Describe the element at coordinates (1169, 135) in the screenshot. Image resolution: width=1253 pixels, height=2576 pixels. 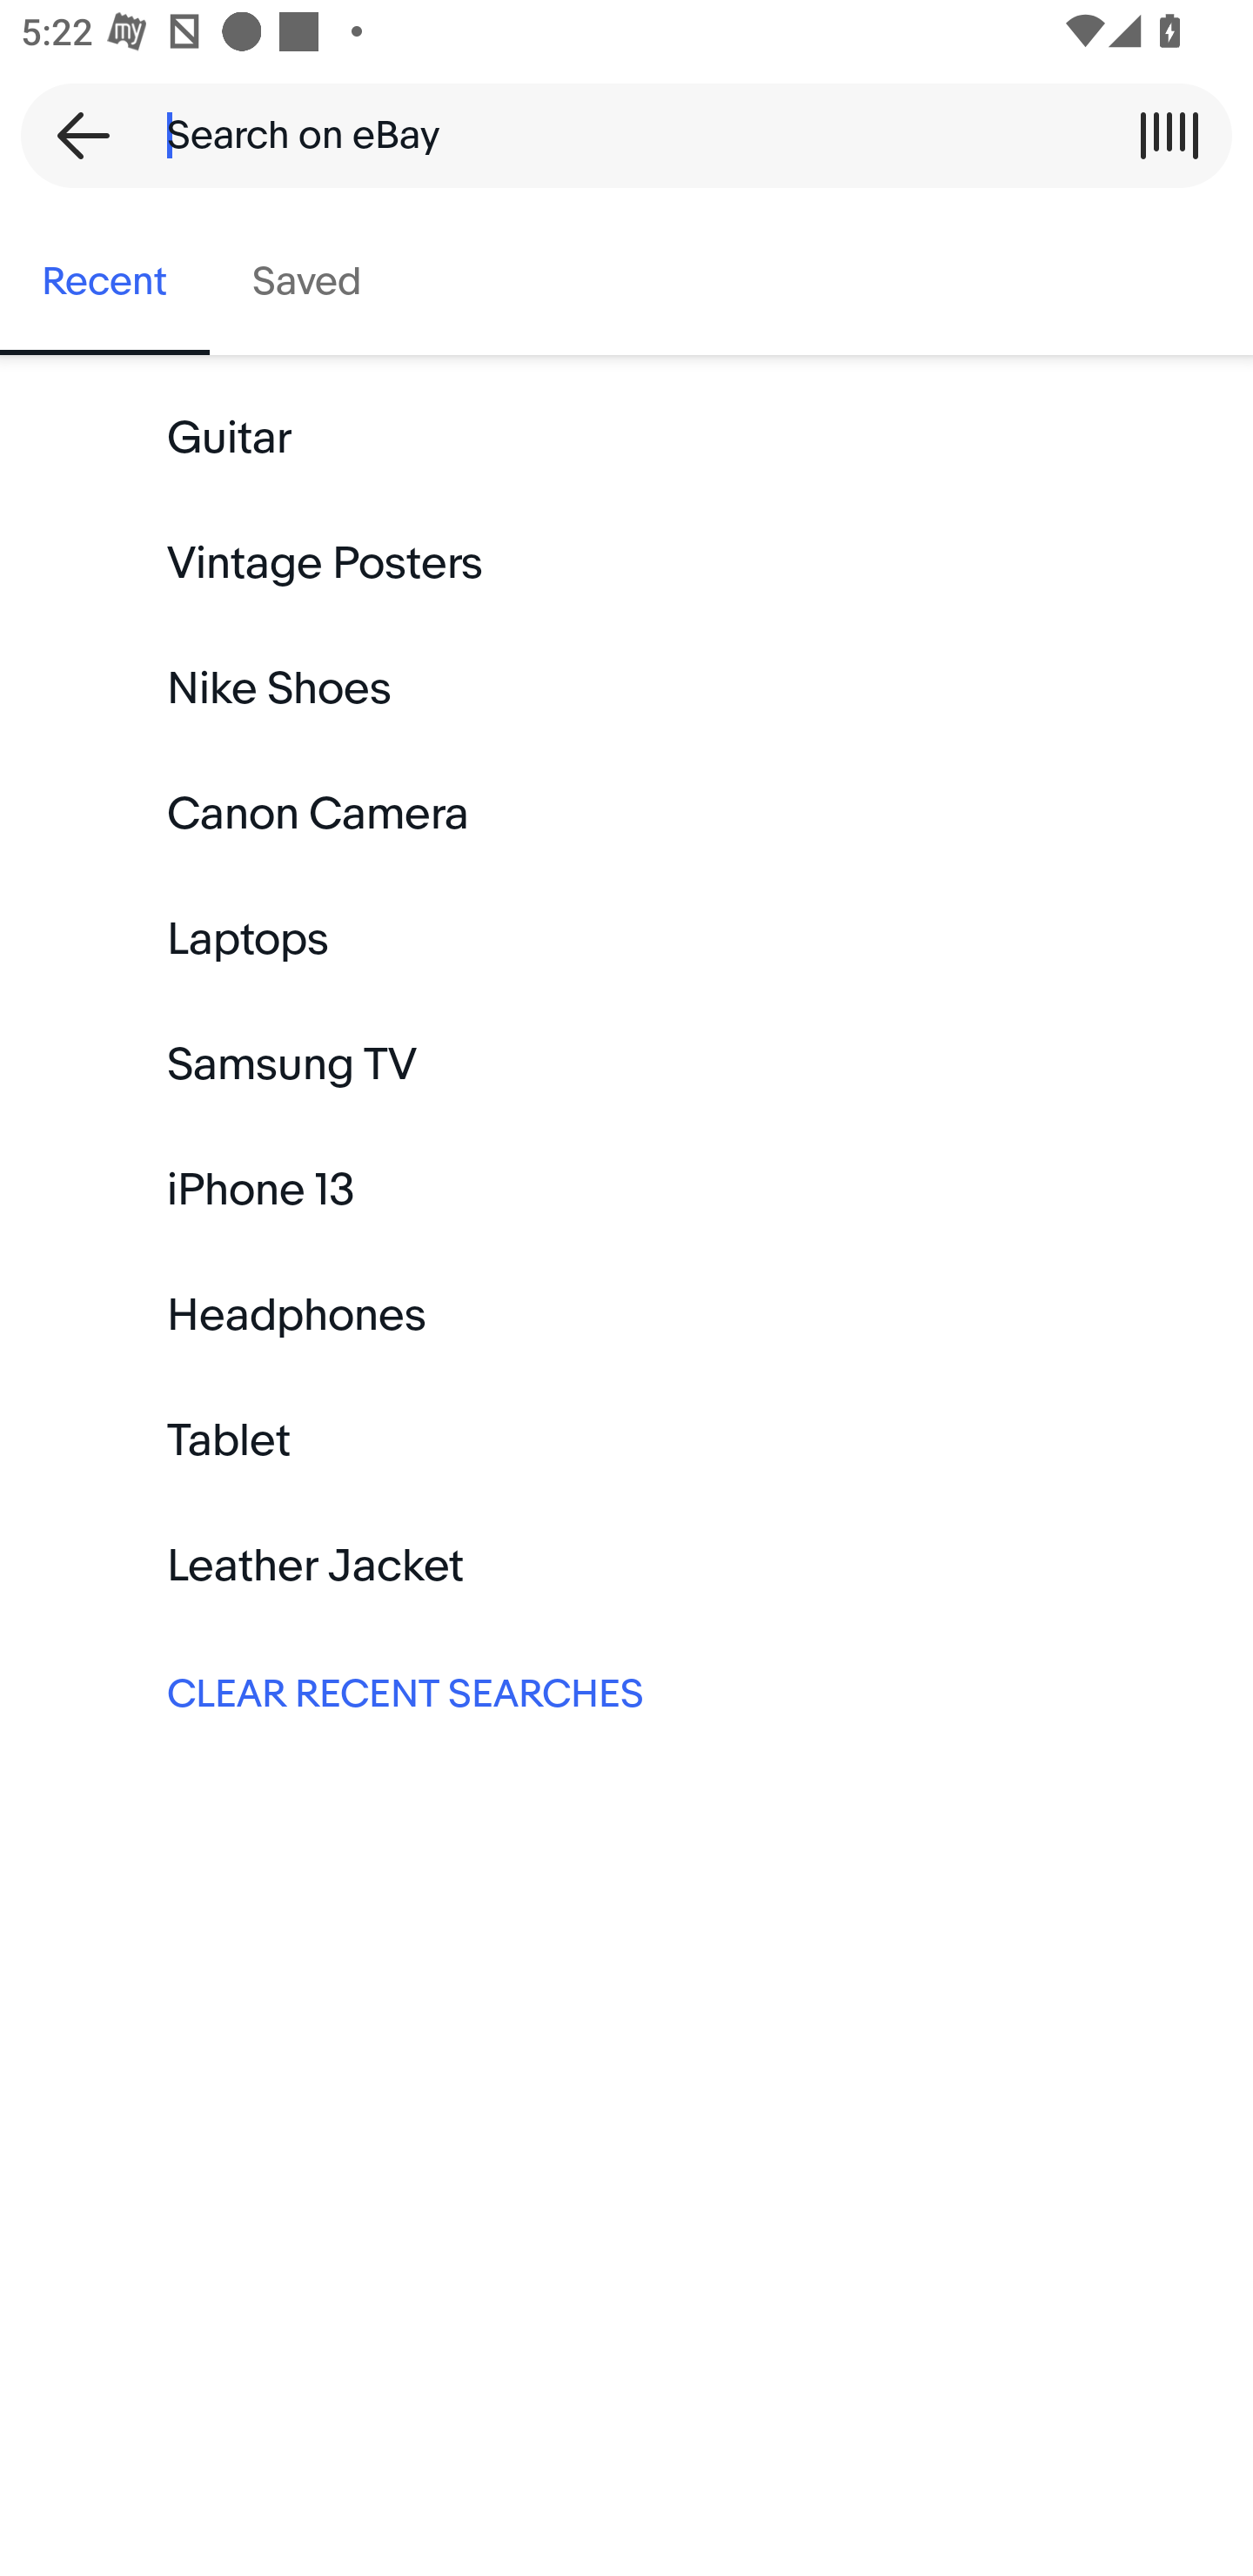
I see `Scan a barcode` at that location.